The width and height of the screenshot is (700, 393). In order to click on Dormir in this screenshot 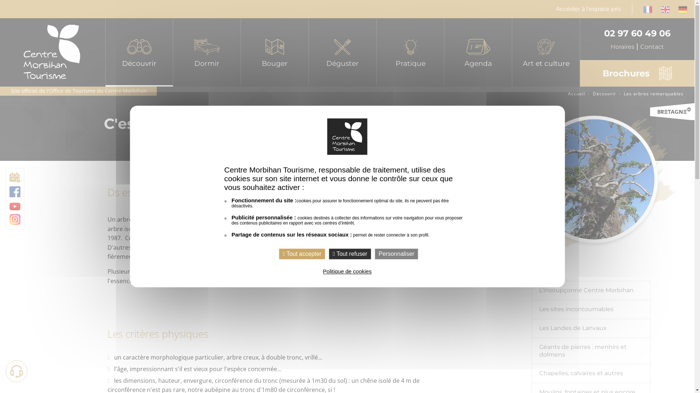, I will do `click(207, 52)`.